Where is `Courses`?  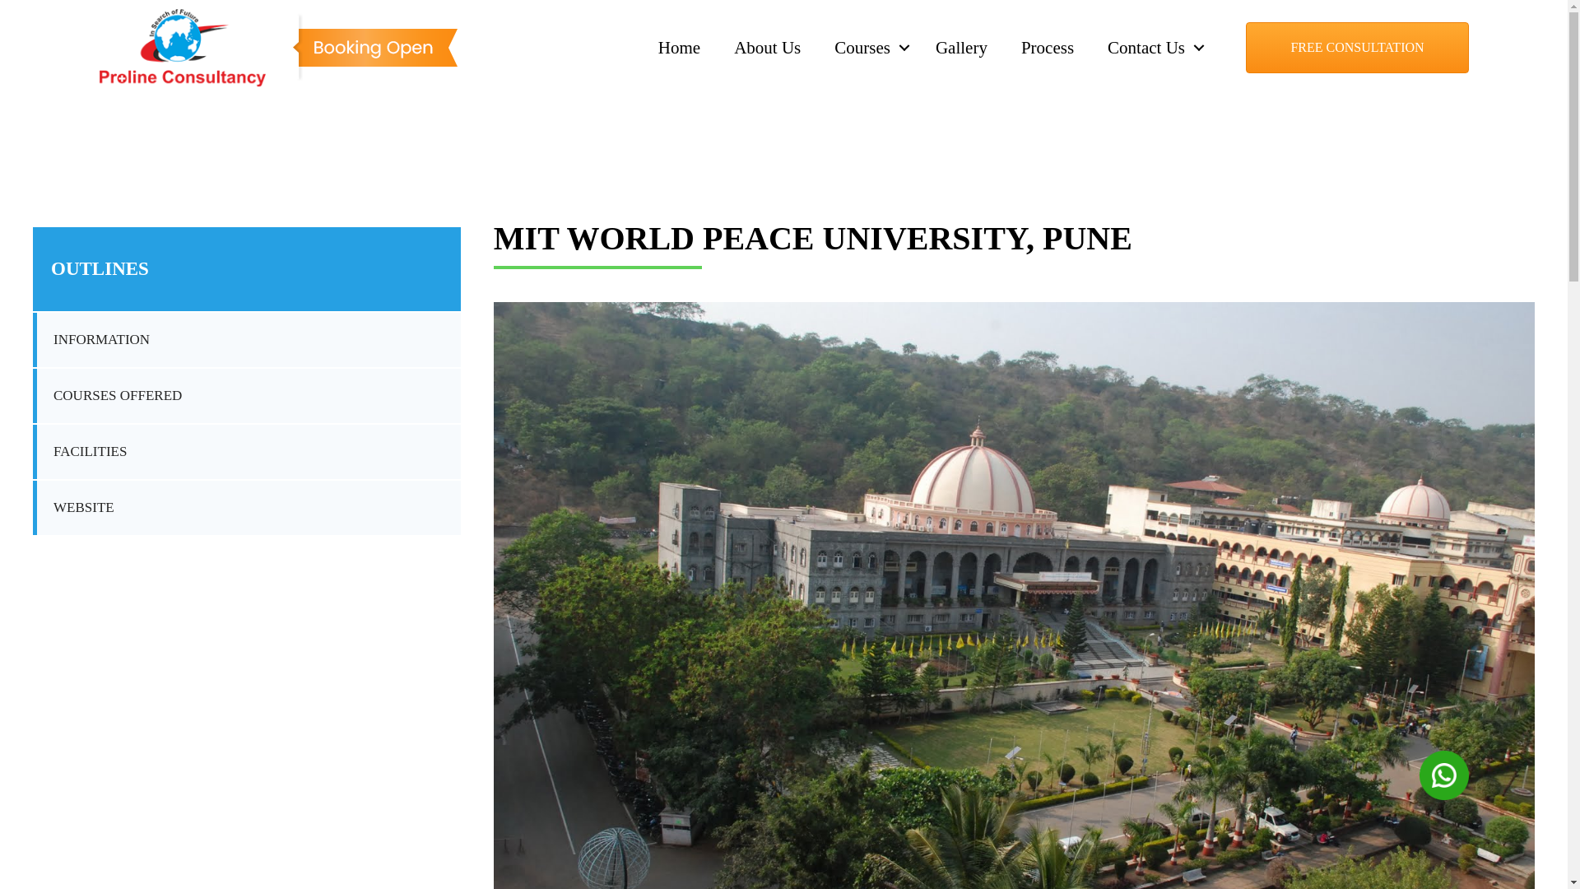 Courses is located at coordinates (867, 48).